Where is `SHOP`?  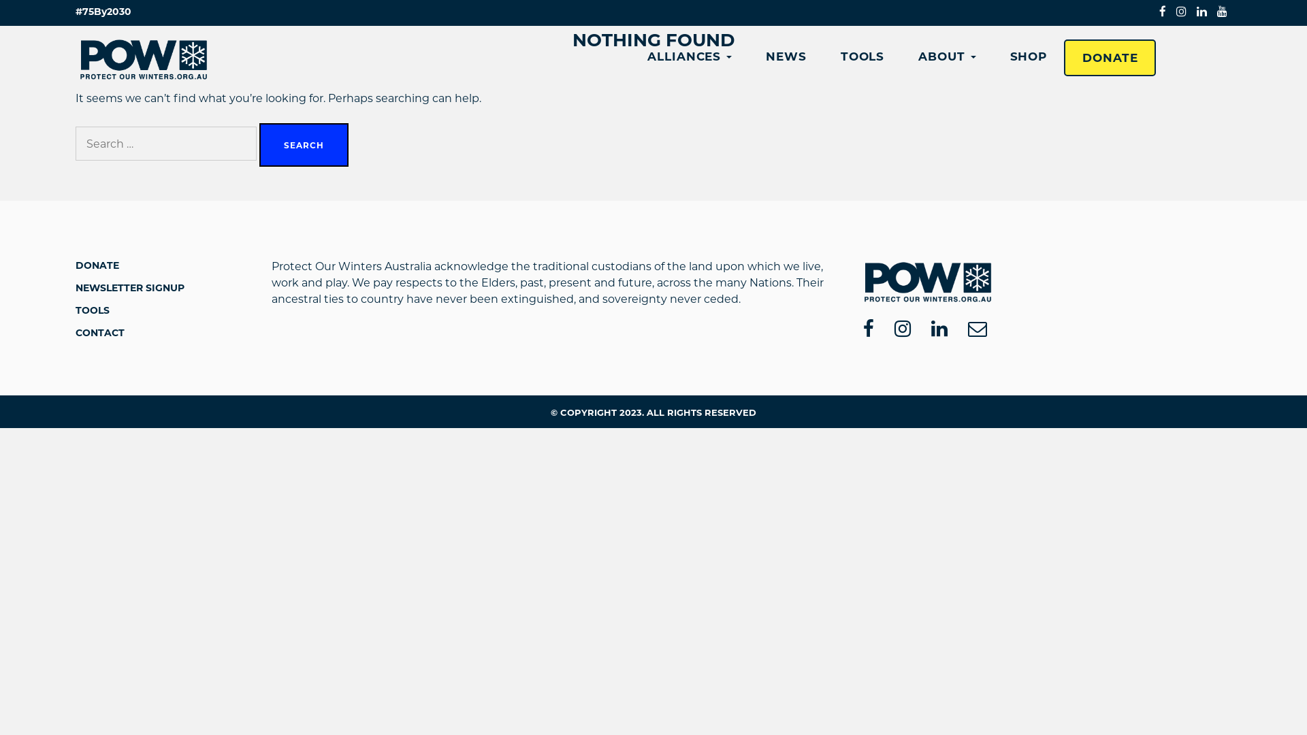
SHOP is located at coordinates (1029, 56).